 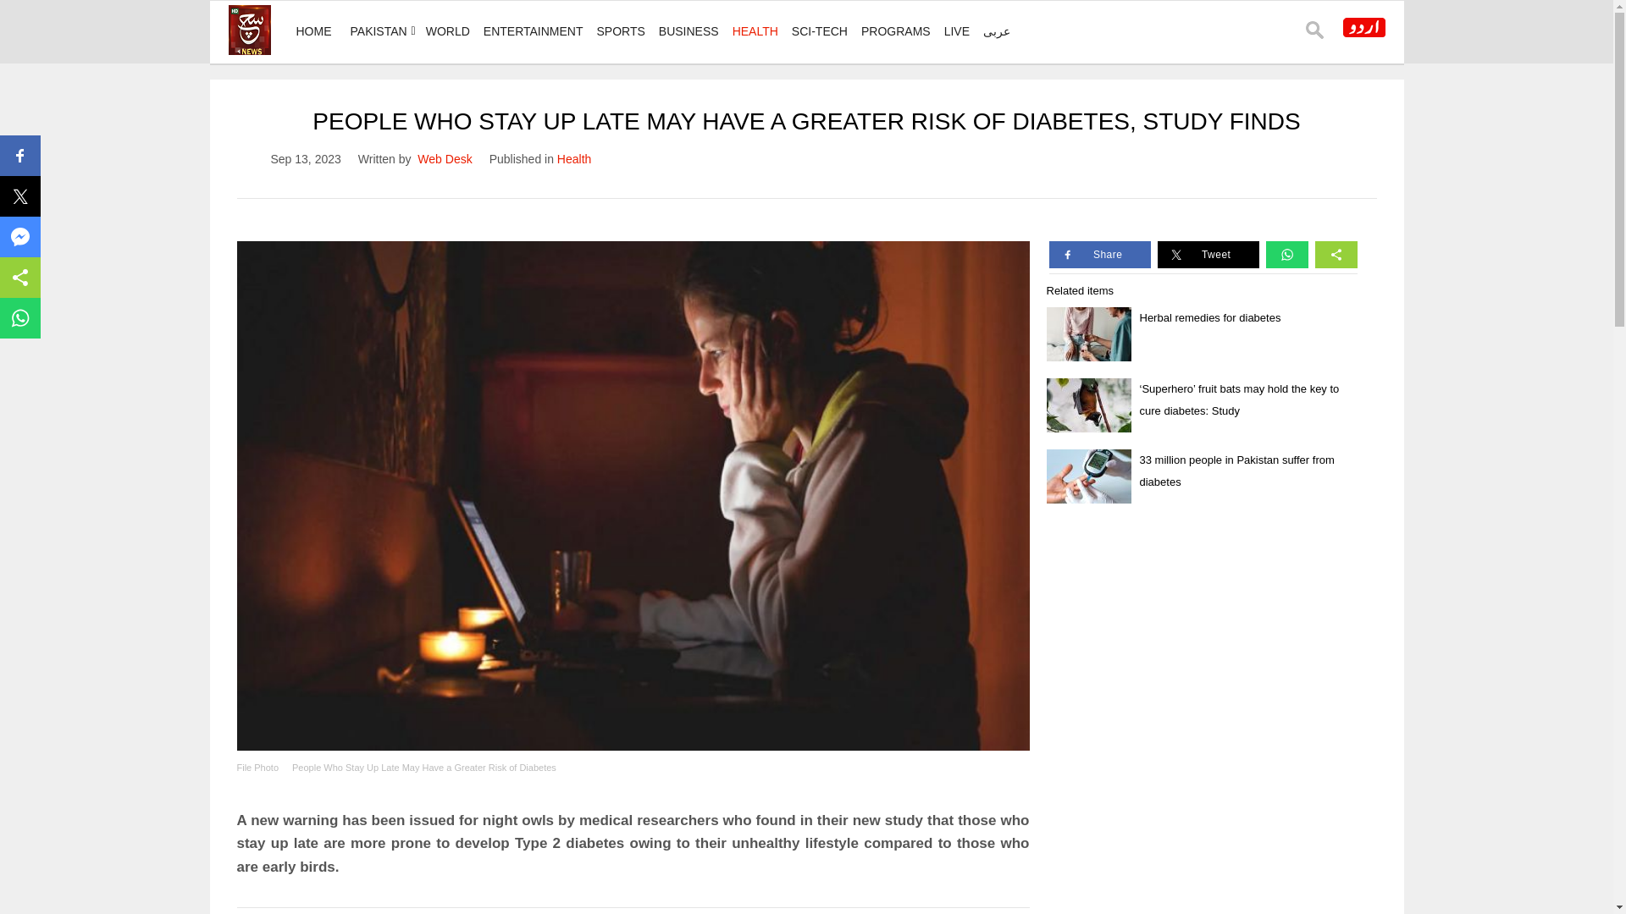 What do you see at coordinates (688, 31) in the screenshot?
I see `BUSINESS` at bounding box center [688, 31].